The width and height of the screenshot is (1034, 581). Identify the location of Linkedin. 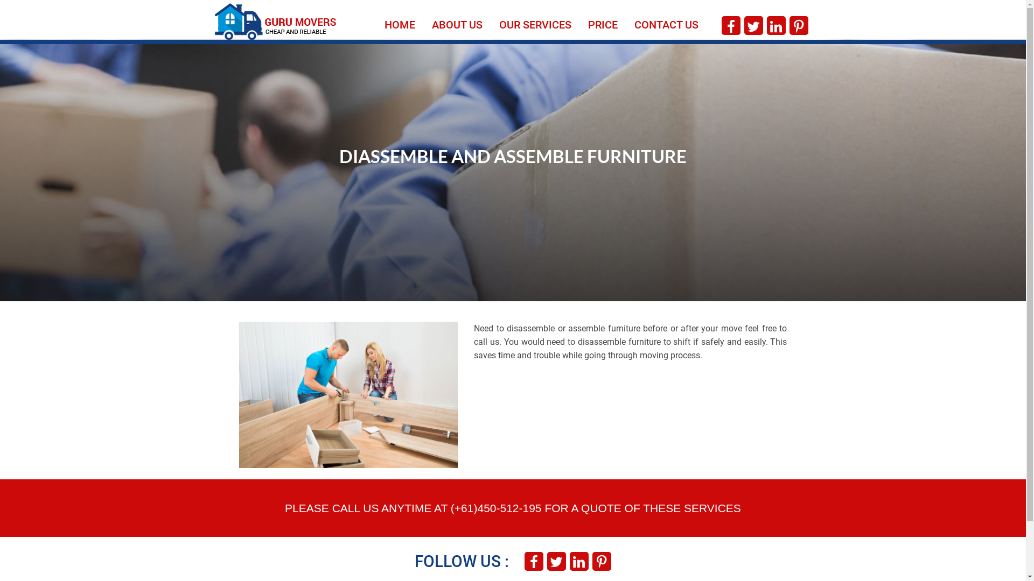
(579, 562).